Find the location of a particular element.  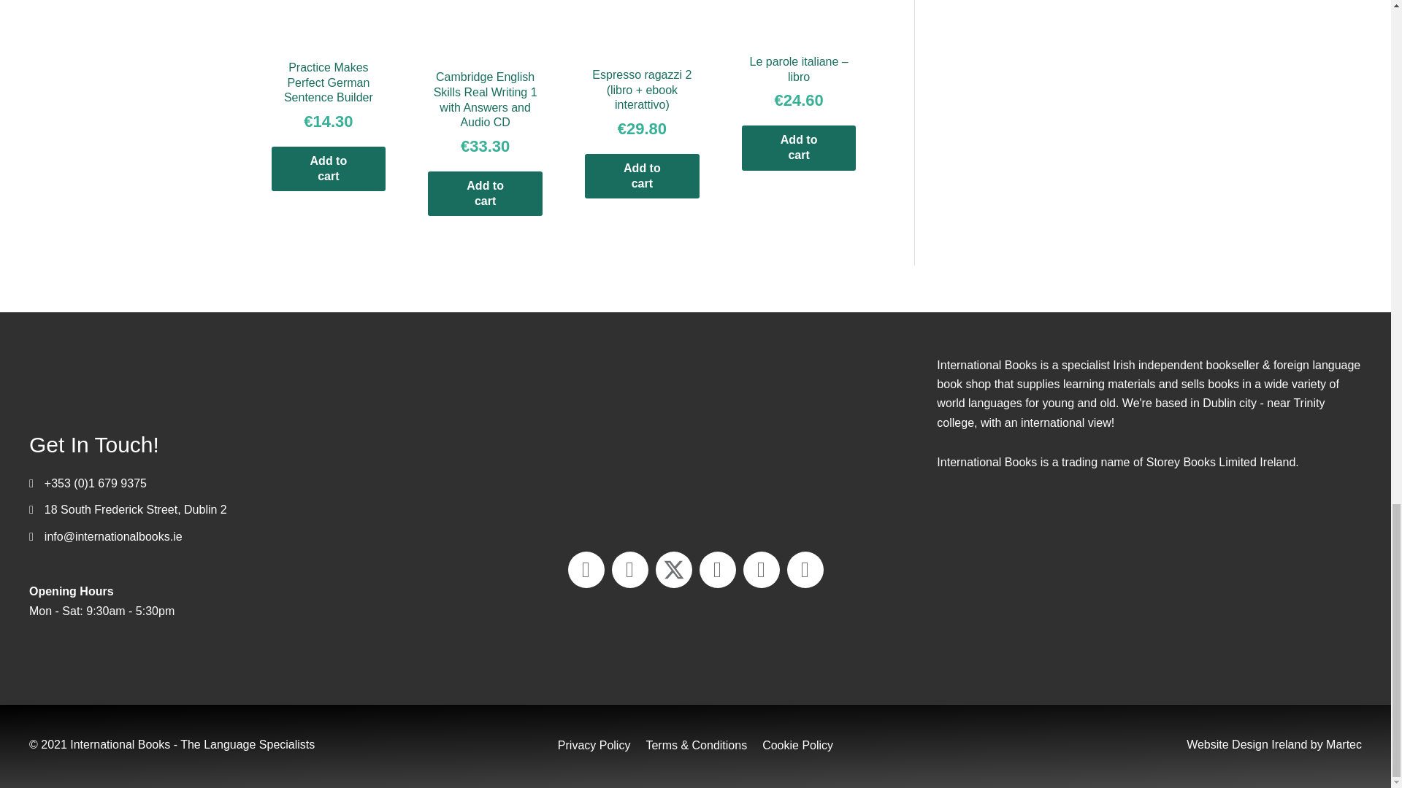

Website Design Galway is located at coordinates (1246, 744).